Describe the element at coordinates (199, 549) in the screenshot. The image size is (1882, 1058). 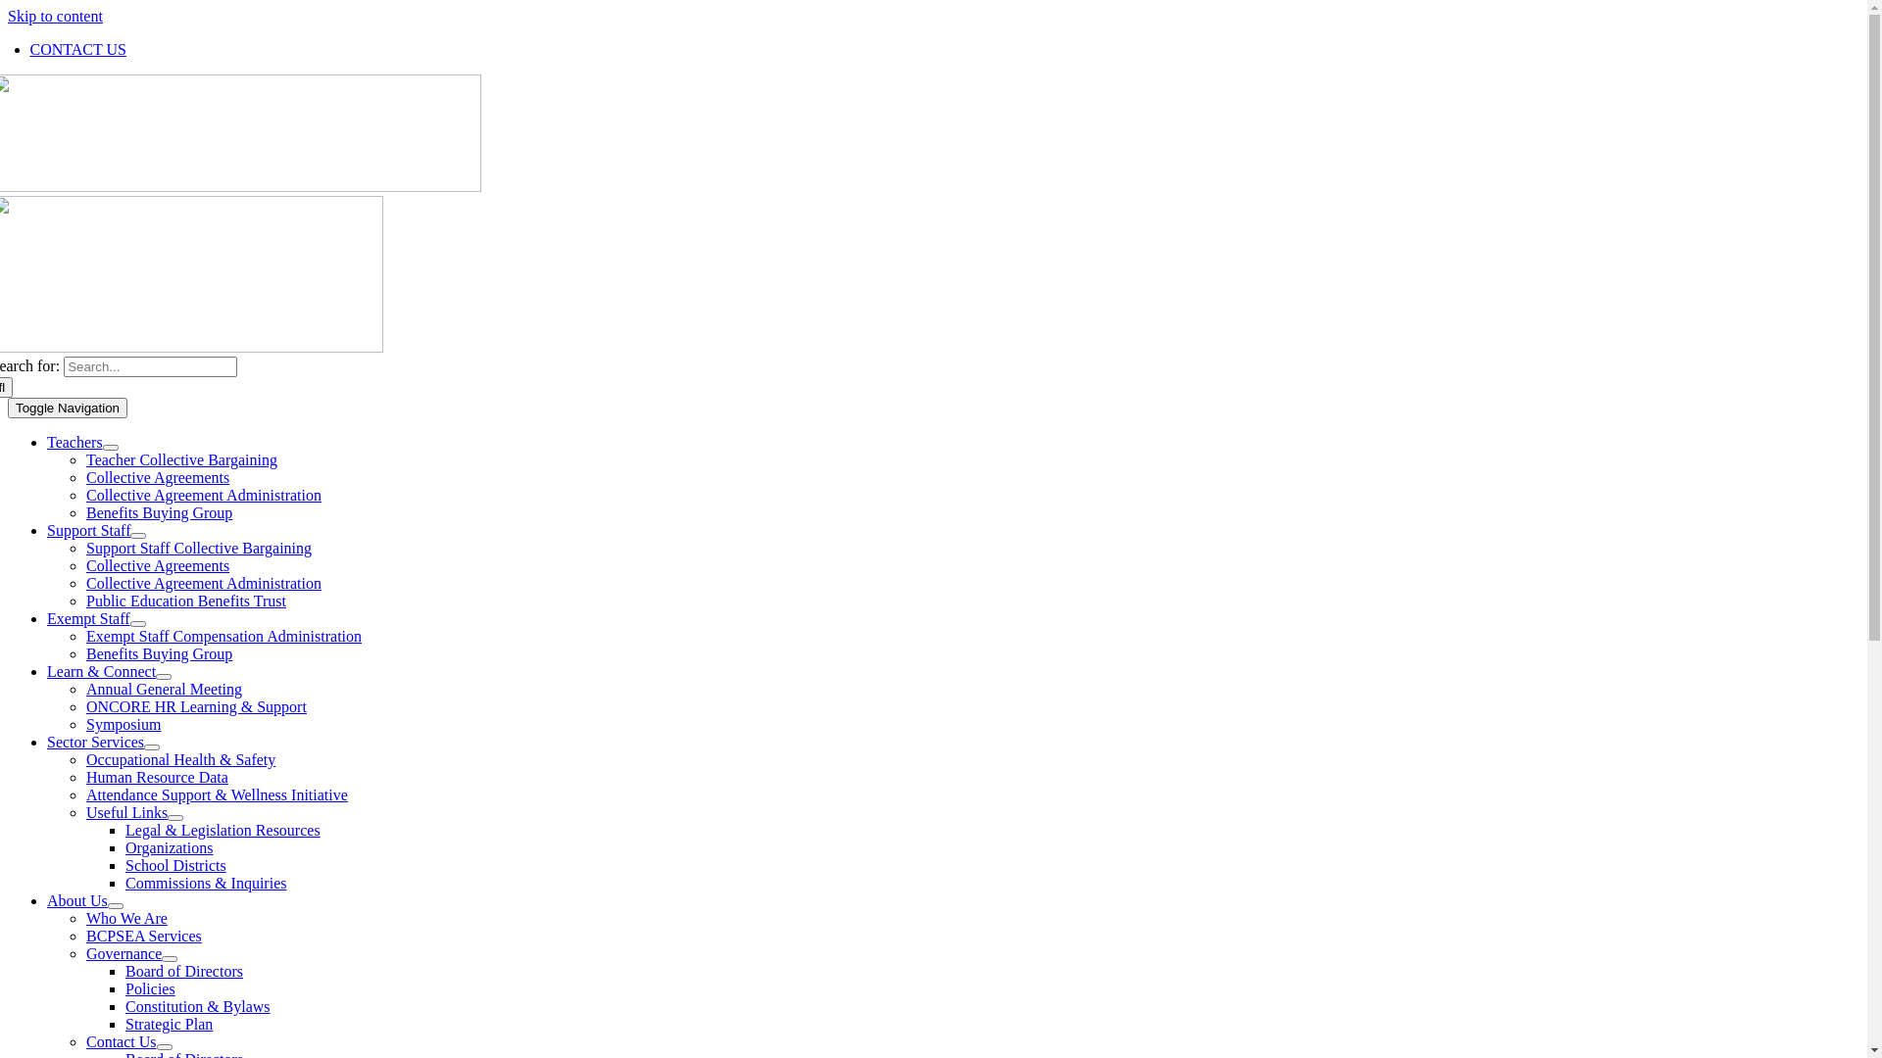
I see `Support Staff Collective Bargaining` at that location.